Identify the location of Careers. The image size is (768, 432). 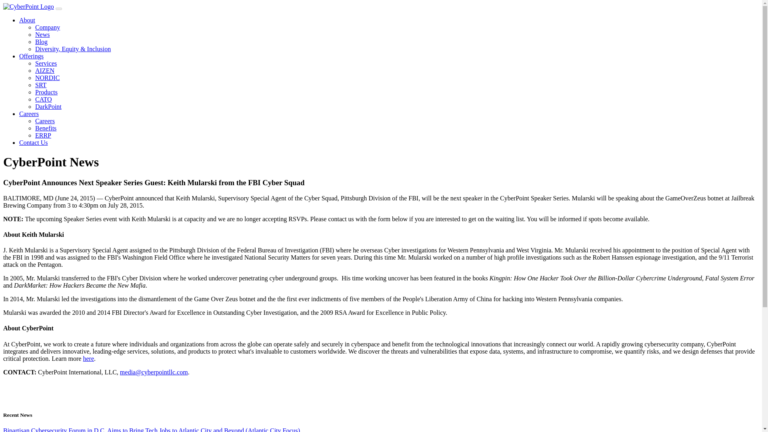
(29, 114).